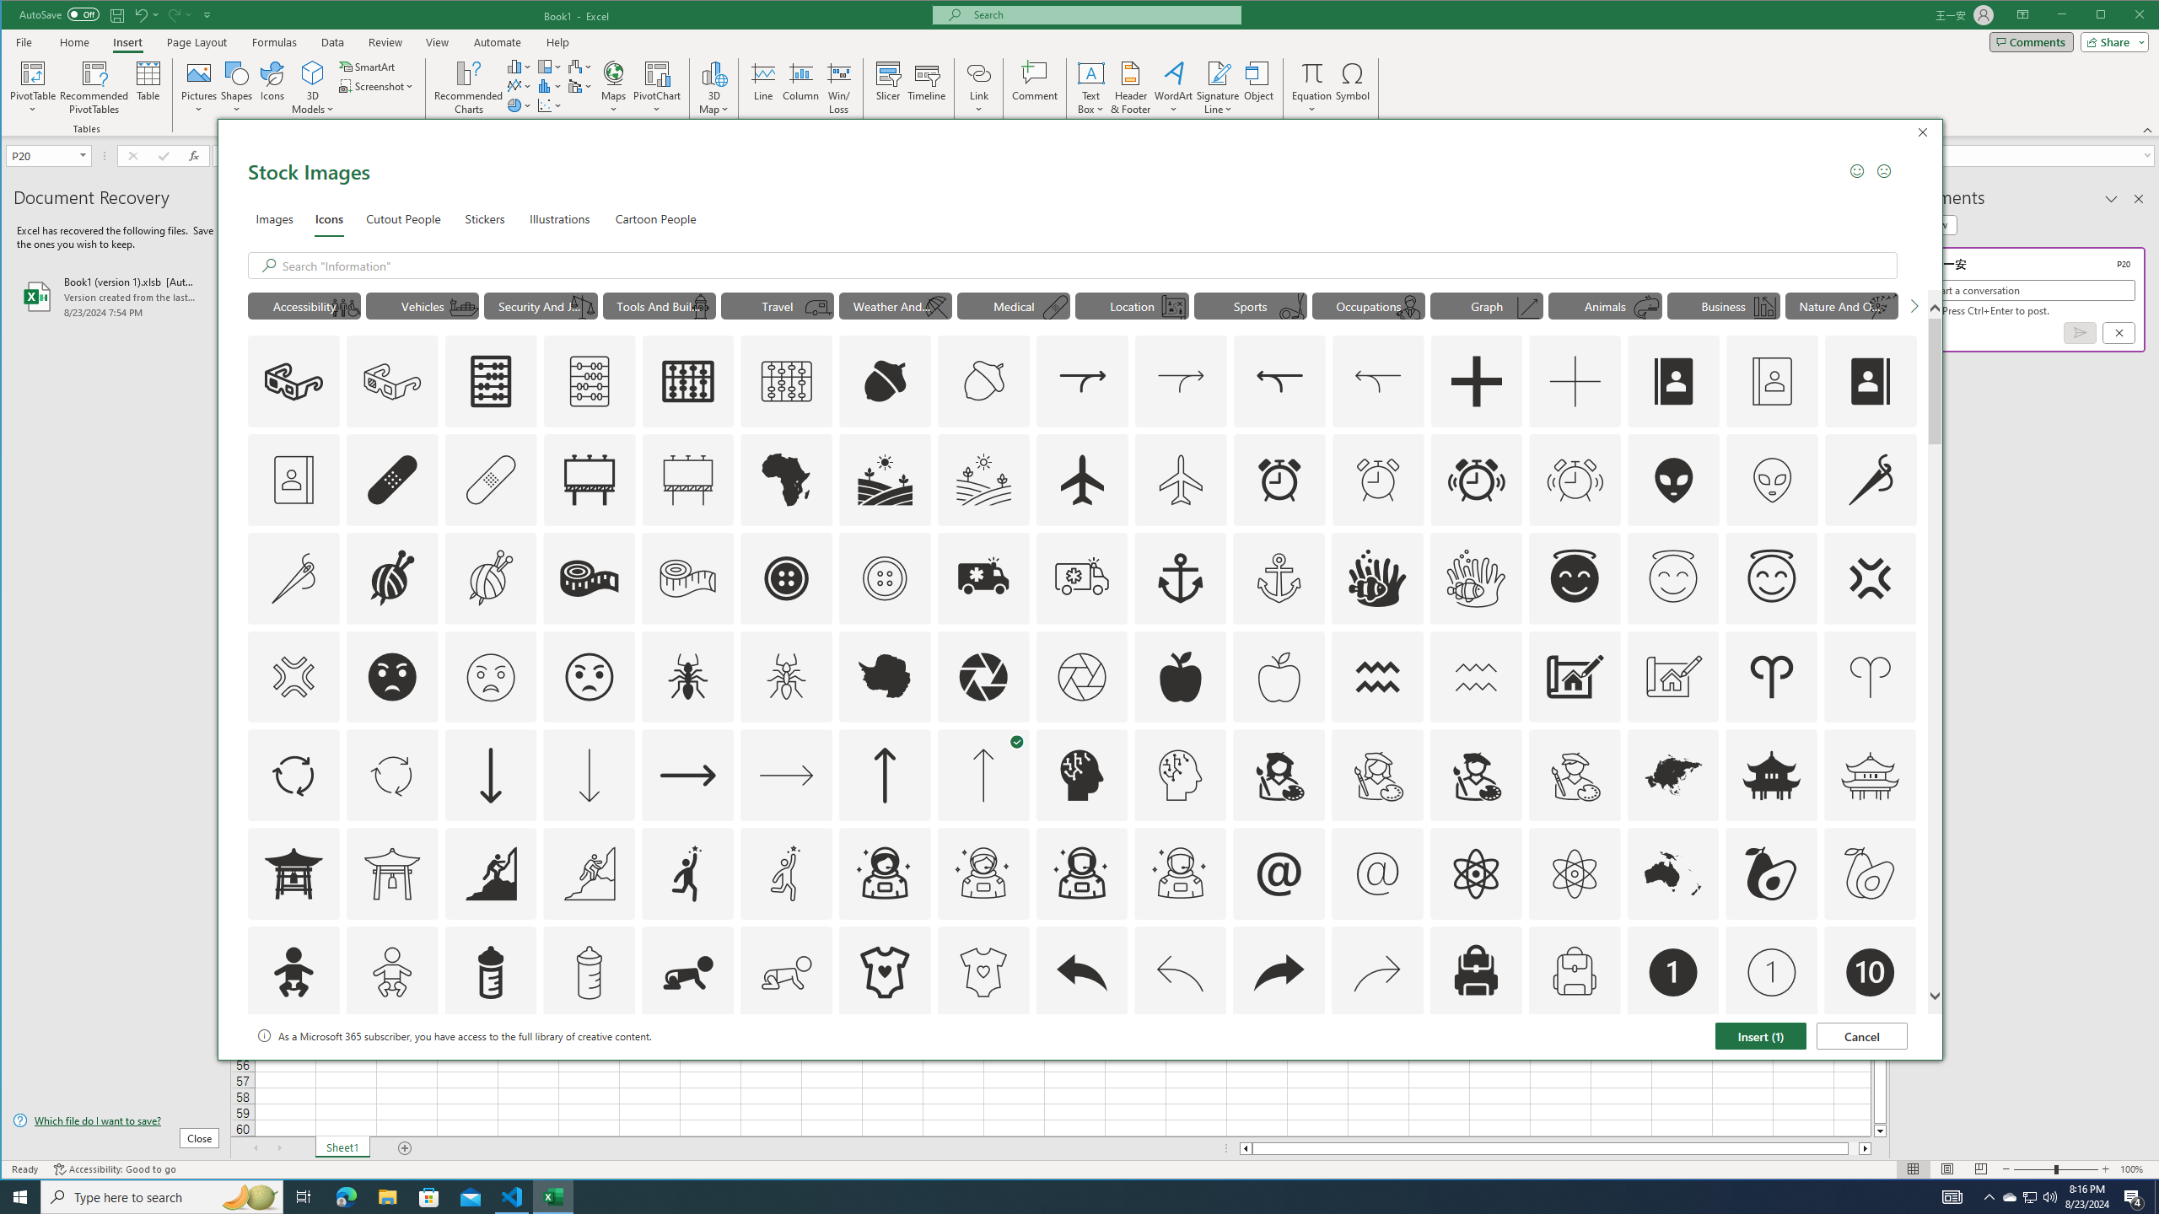 The height and width of the screenshot is (1214, 2159). I want to click on AutomationID: Icons_Backpack, so click(1476, 972).